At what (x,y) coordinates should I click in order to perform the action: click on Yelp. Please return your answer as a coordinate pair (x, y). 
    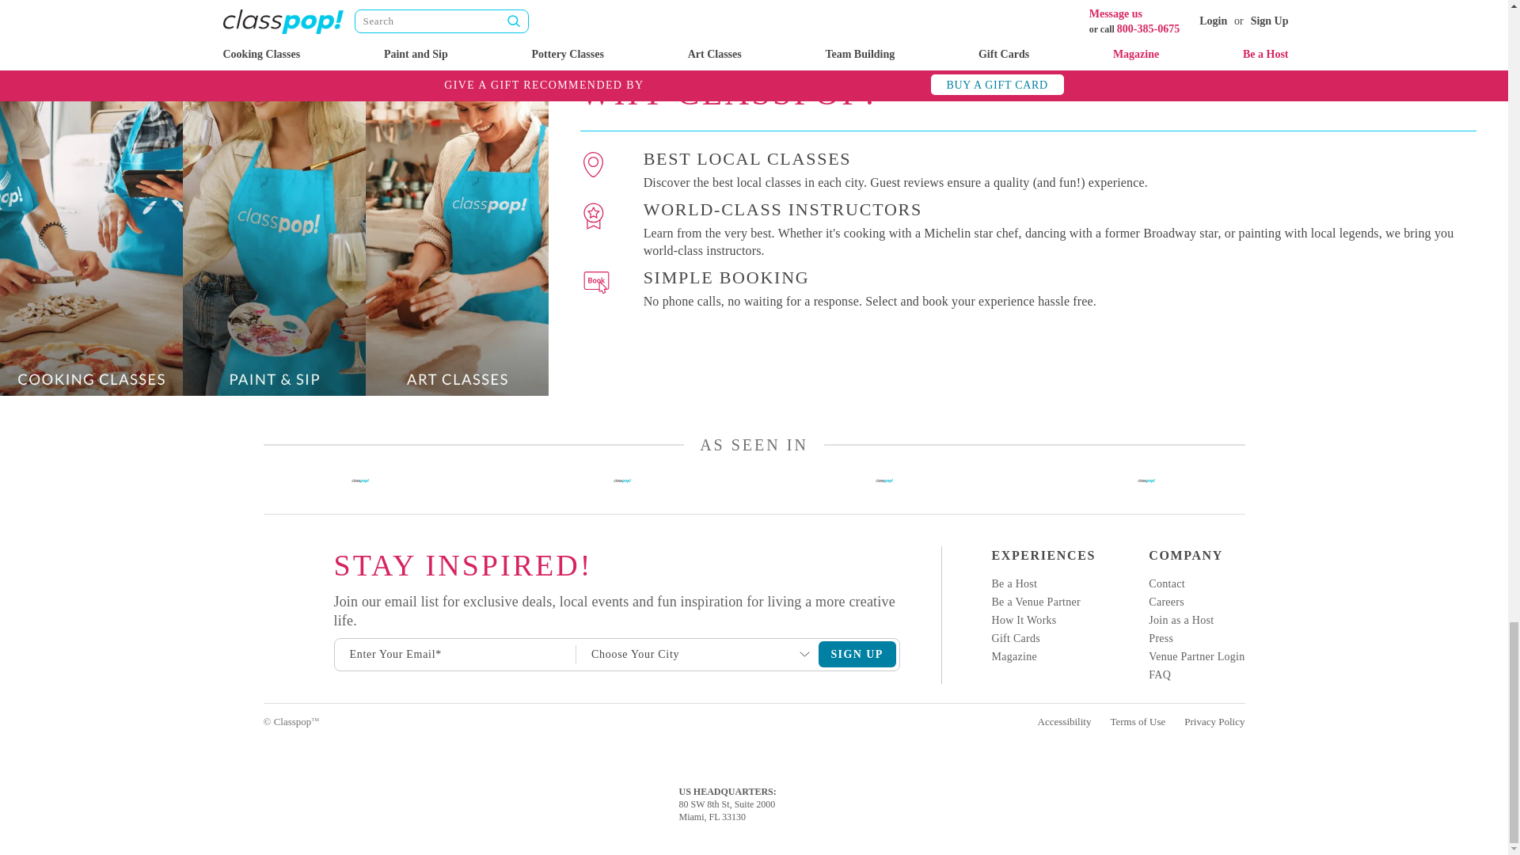
    Looking at the image, I should click on (264, 614).